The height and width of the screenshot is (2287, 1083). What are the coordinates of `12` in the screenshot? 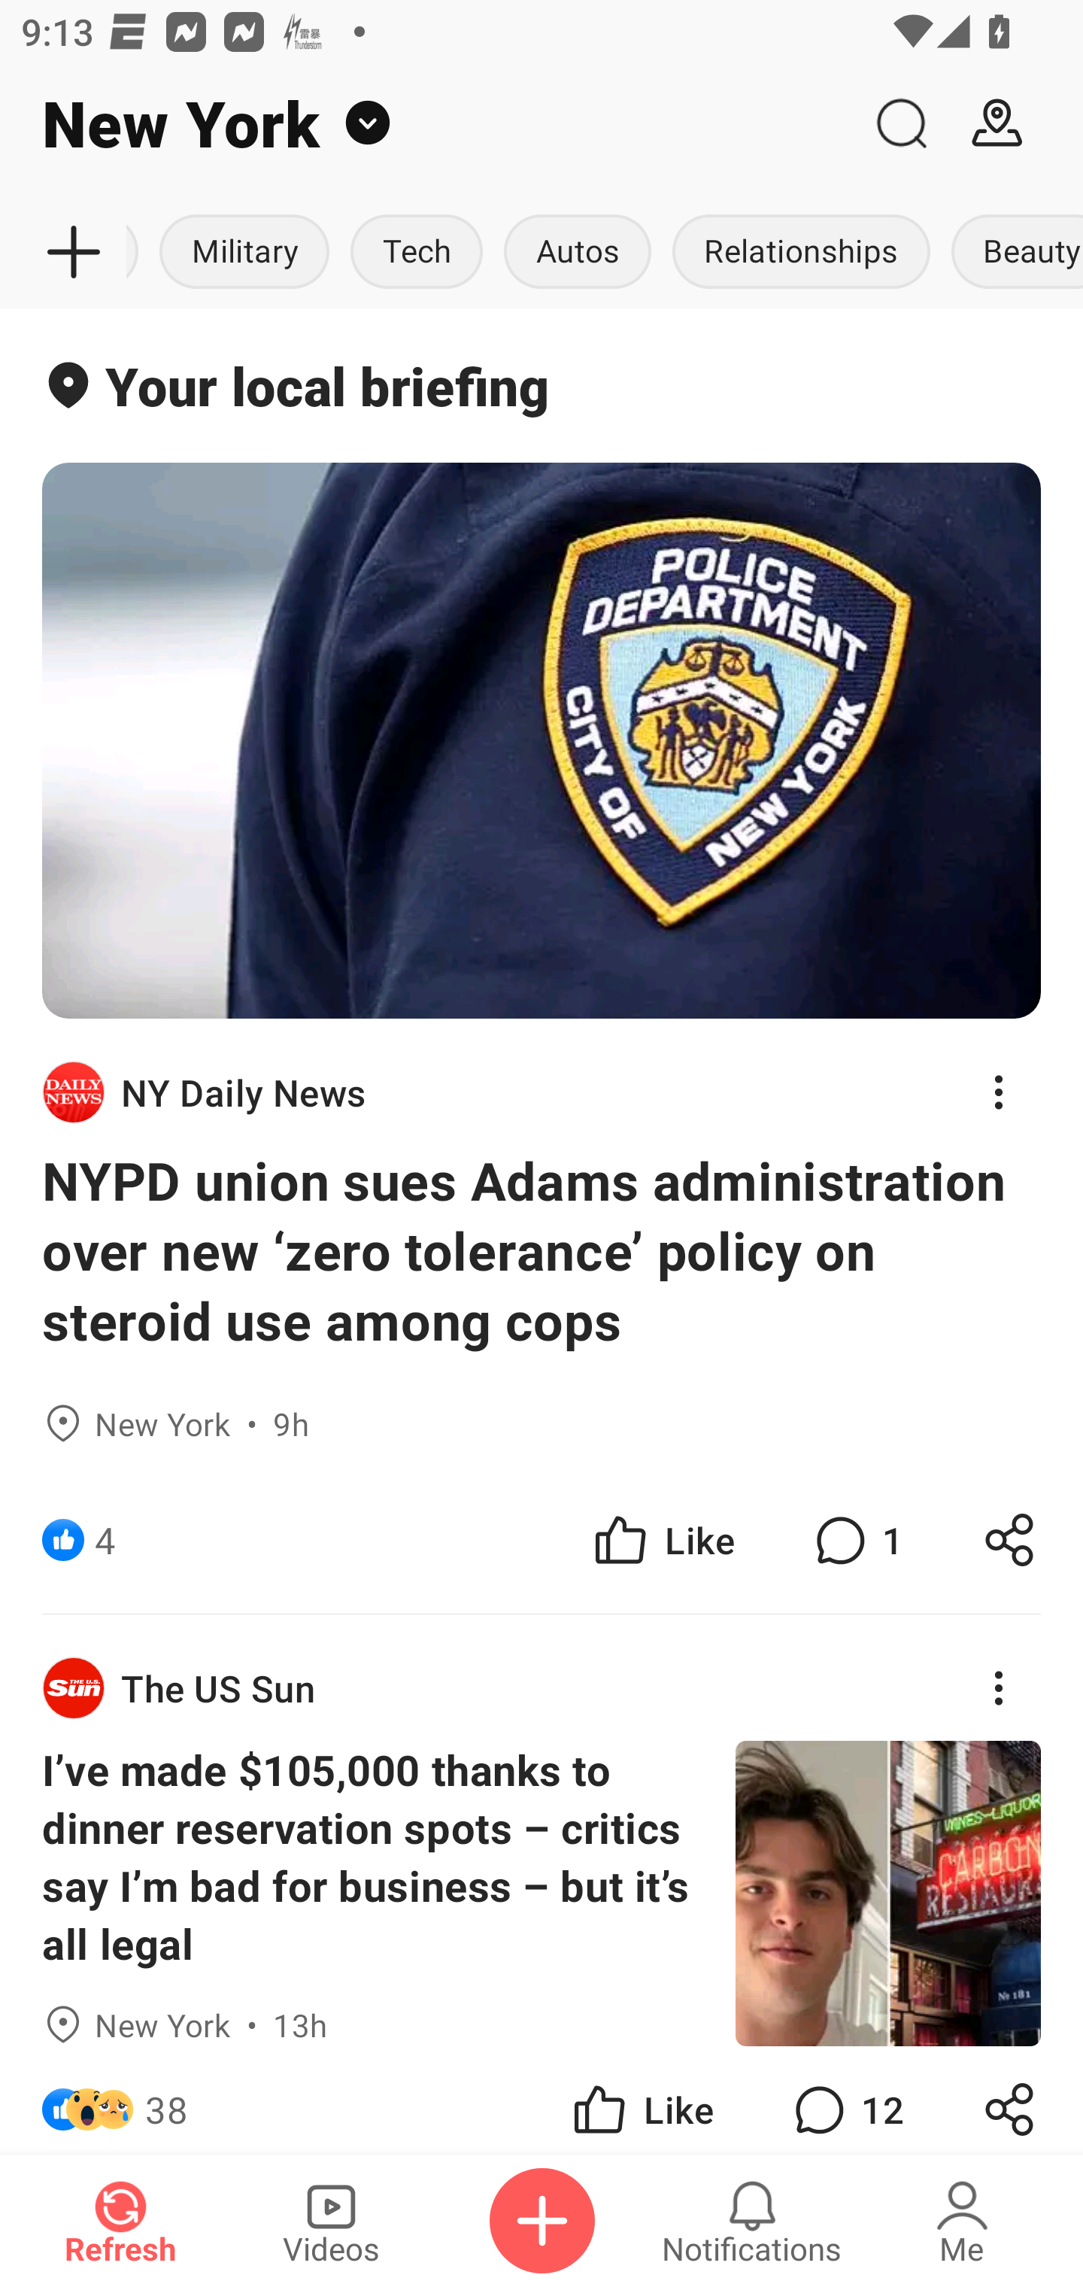 It's located at (845, 2100).